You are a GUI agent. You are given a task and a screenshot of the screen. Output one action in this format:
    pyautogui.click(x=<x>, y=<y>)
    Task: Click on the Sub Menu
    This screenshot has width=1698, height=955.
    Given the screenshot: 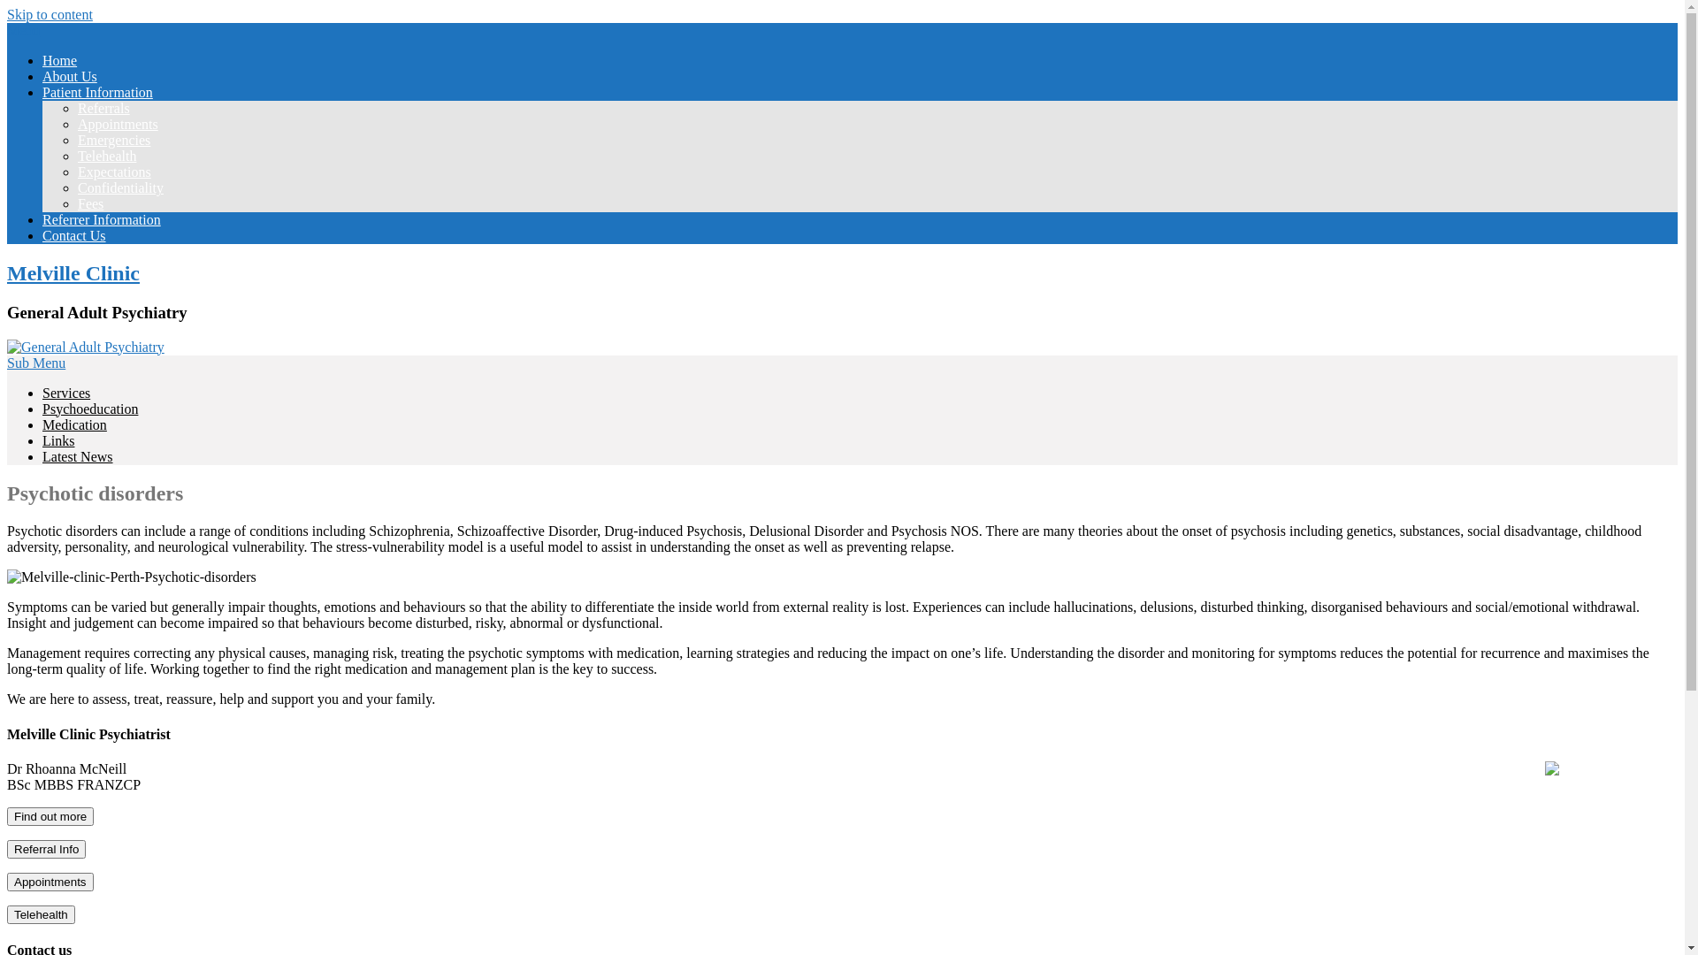 What is the action you would take?
    pyautogui.click(x=36, y=363)
    